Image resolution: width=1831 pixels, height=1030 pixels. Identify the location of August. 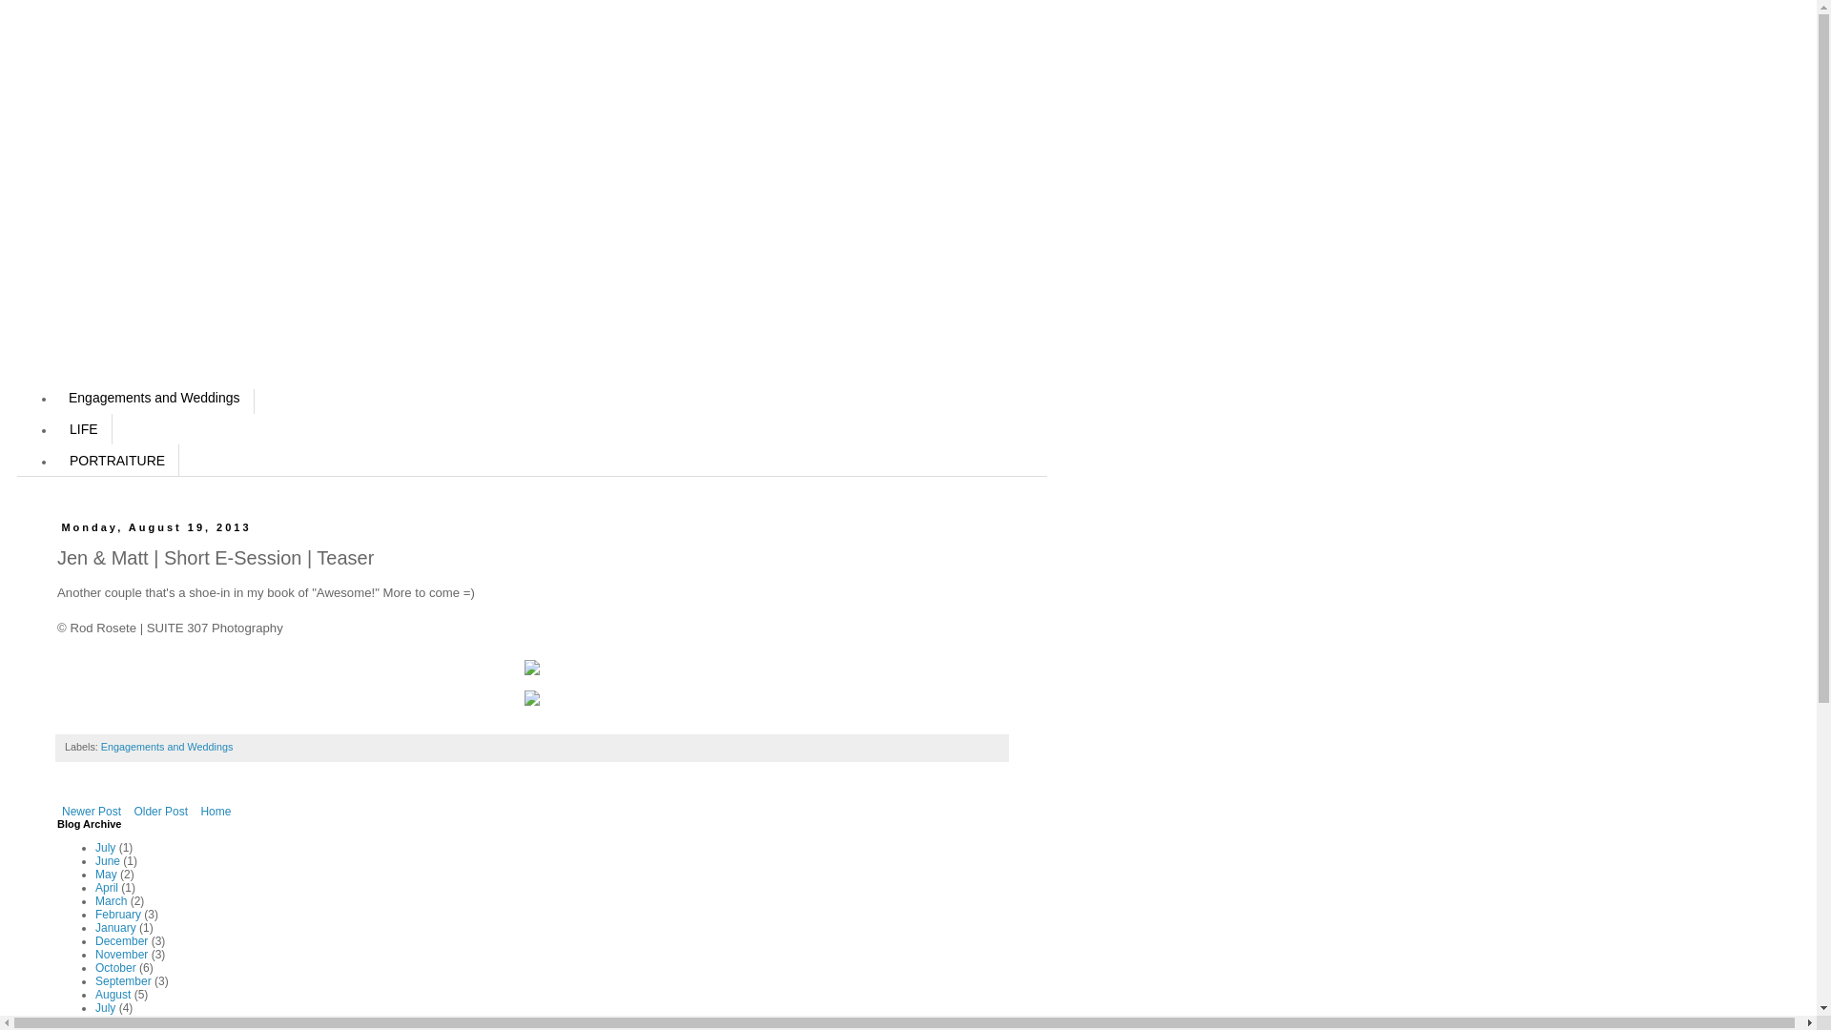
(113, 995).